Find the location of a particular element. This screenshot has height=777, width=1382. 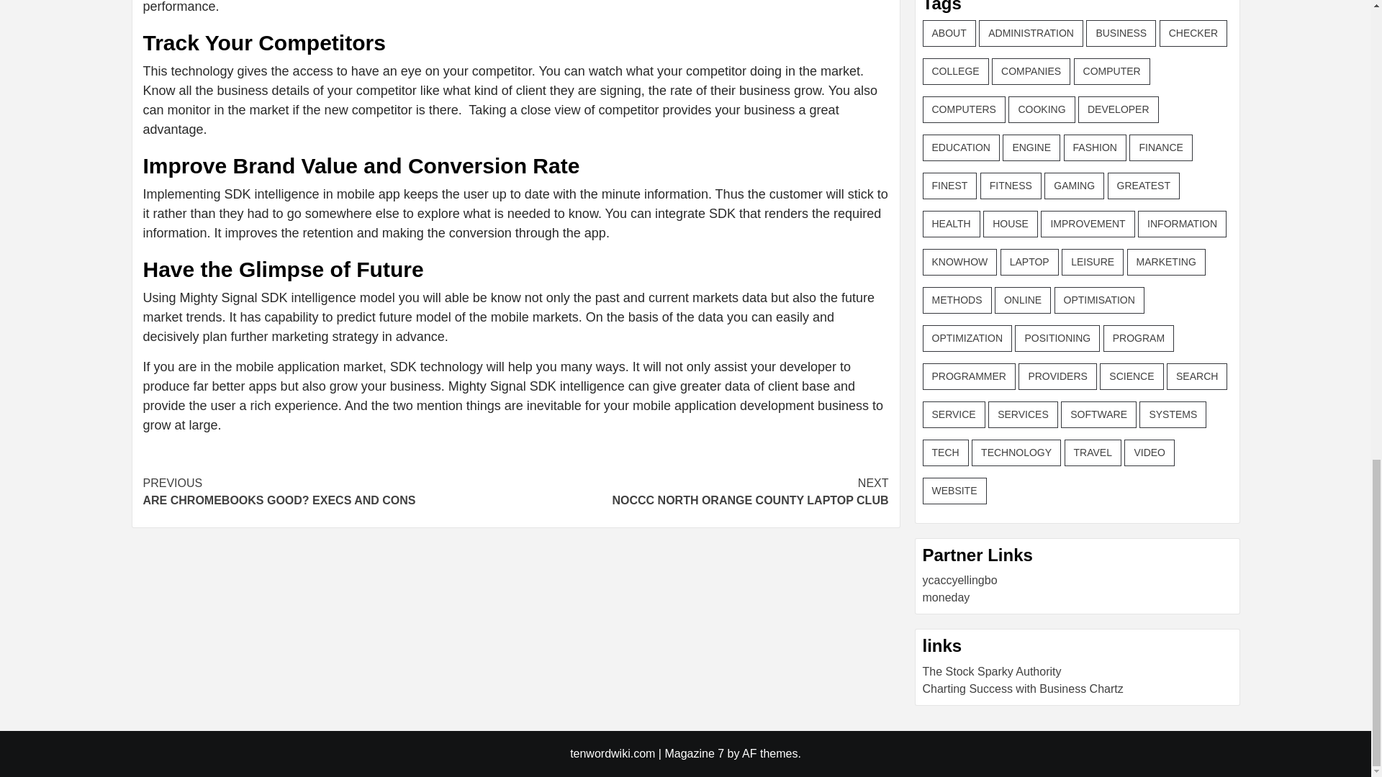

ABOUT is located at coordinates (949, 33).